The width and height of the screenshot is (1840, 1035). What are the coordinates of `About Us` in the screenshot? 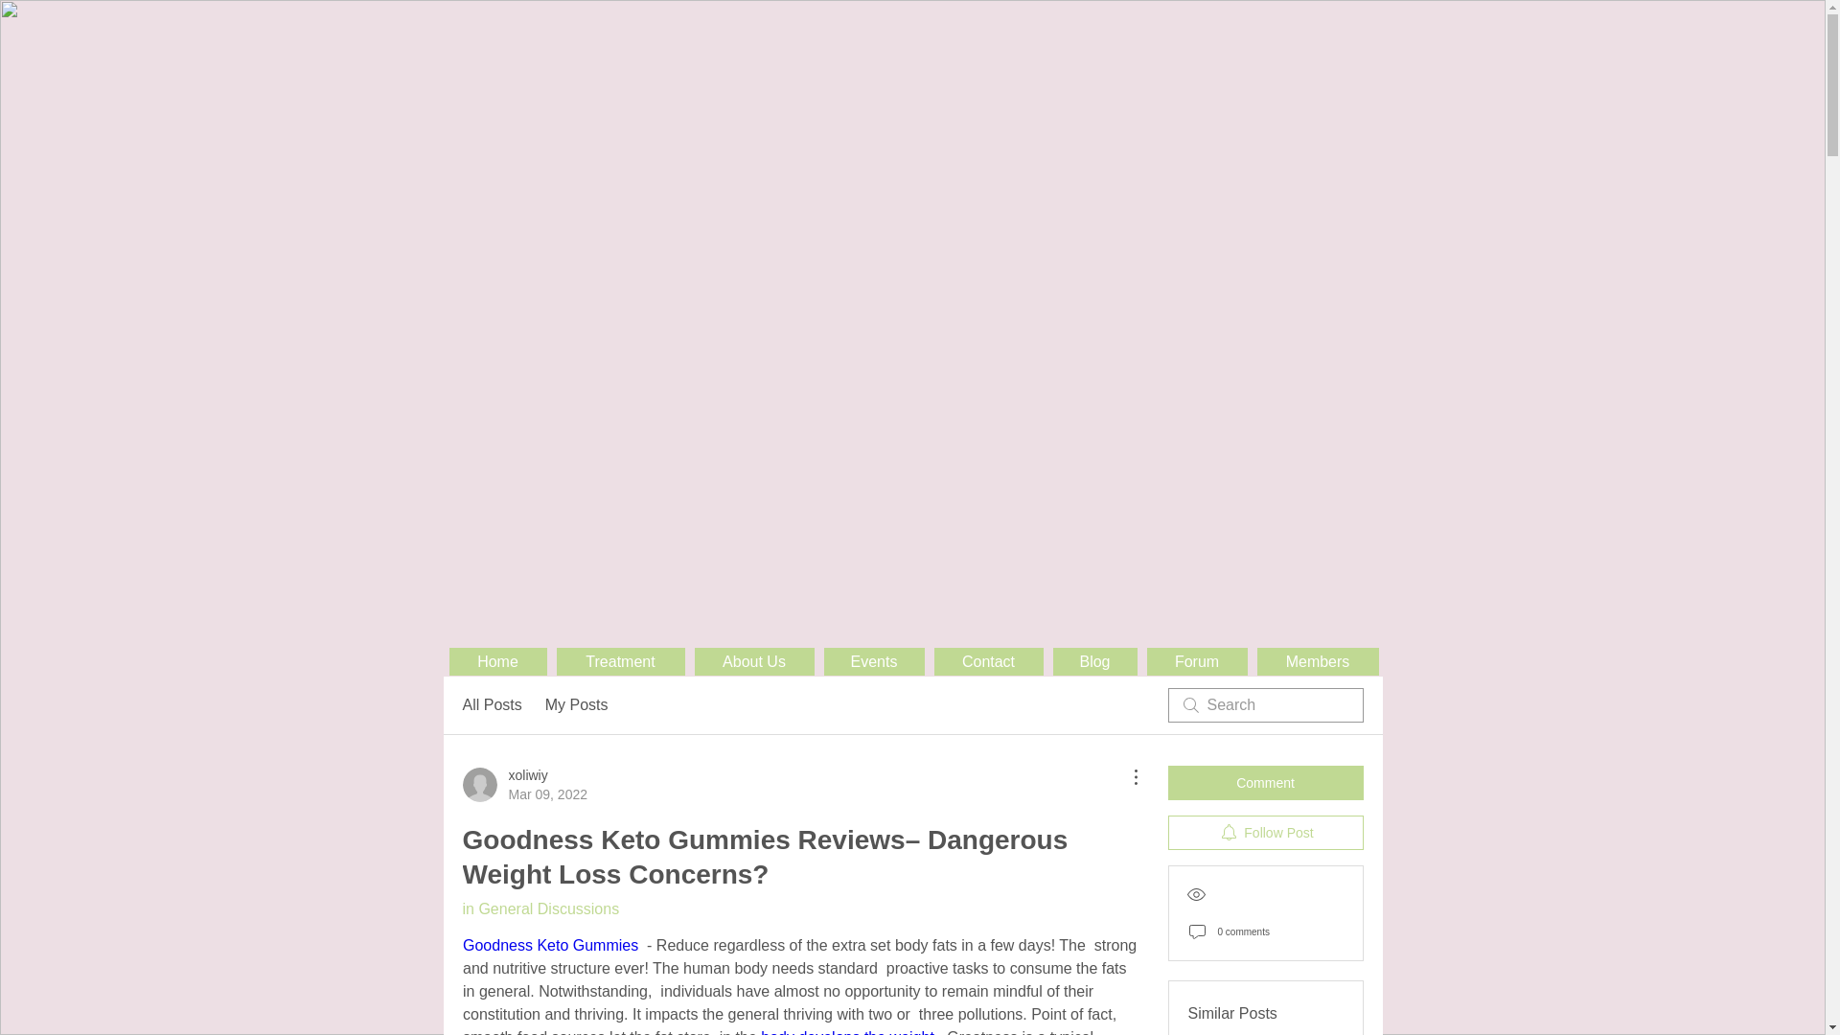 It's located at (753, 661).